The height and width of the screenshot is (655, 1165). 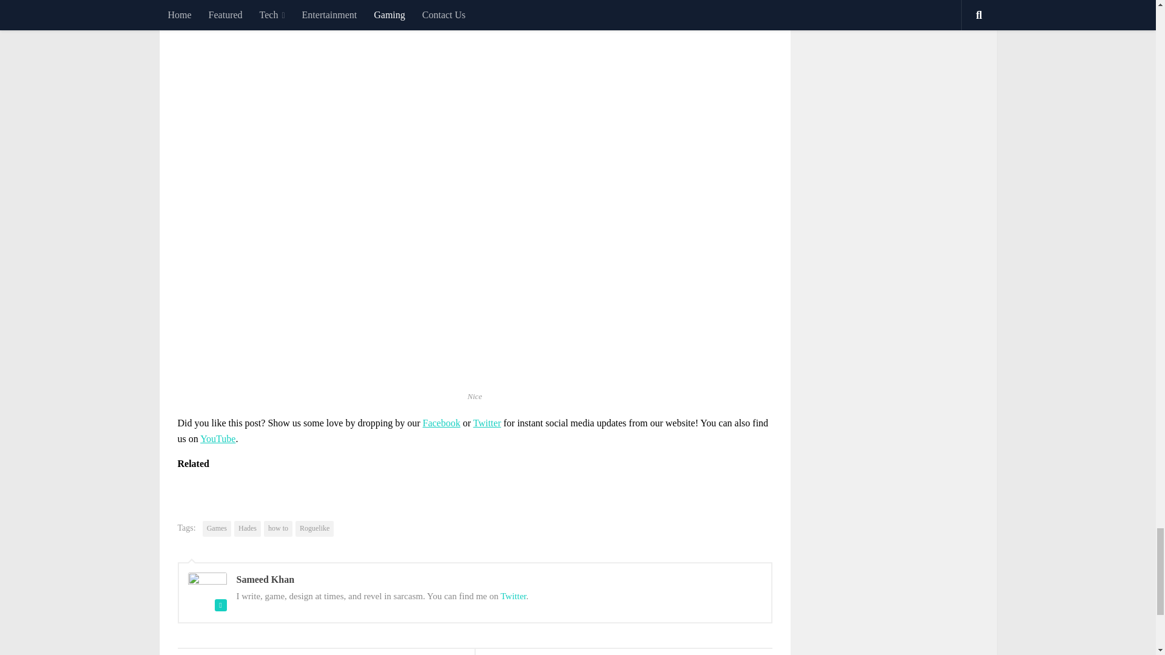 What do you see at coordinates (513, 596) in the screenshot?
I see `Twitter` at bounding box center [513, 596].